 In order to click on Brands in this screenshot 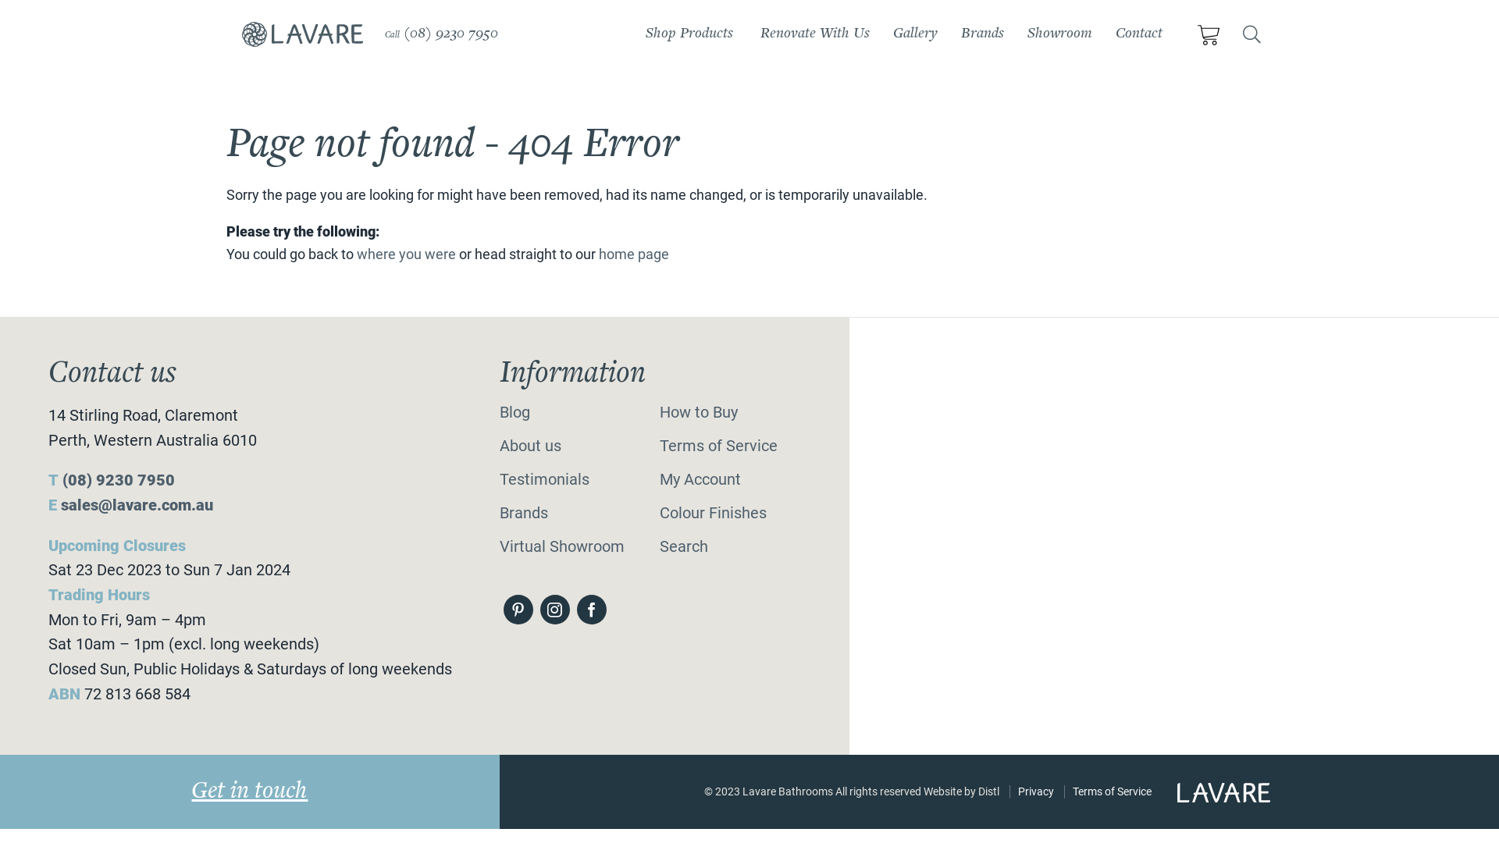, I will do `click(982, 34)`.